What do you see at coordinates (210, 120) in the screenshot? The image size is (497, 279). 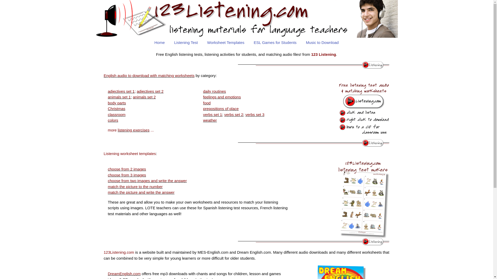 I see `weather` at bounding box center [210, 120].